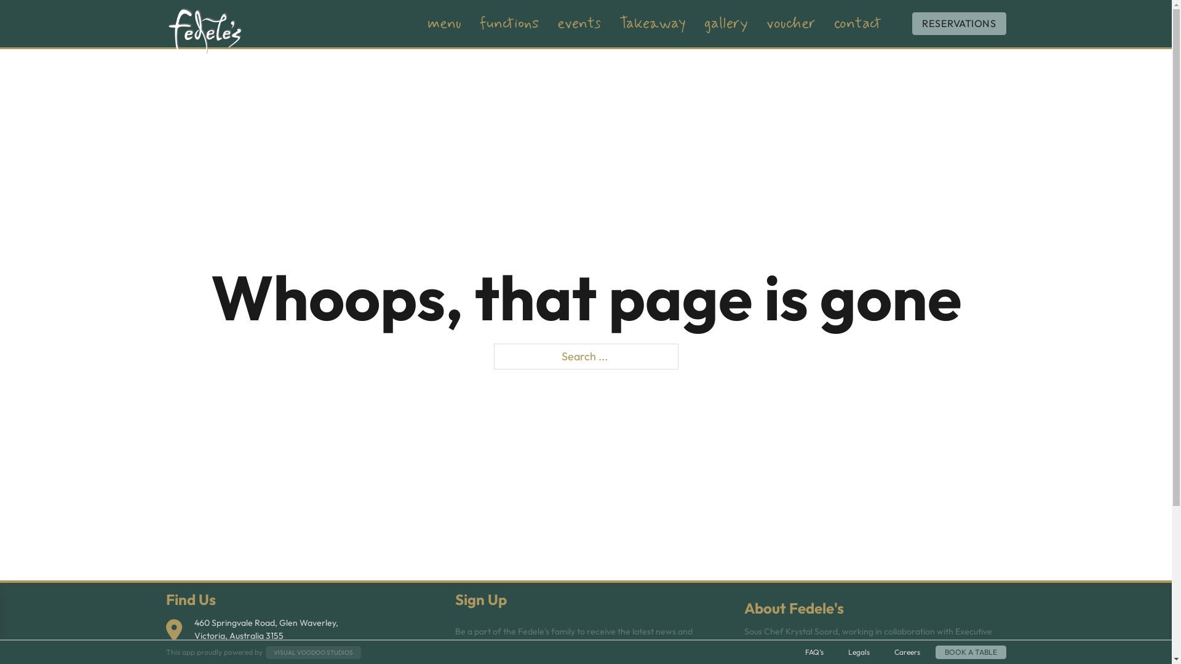 This screenshot has width=1181, height=664. Describe the element at coordinates (859, 652) in the screenshot. I see `Legals` at that location.